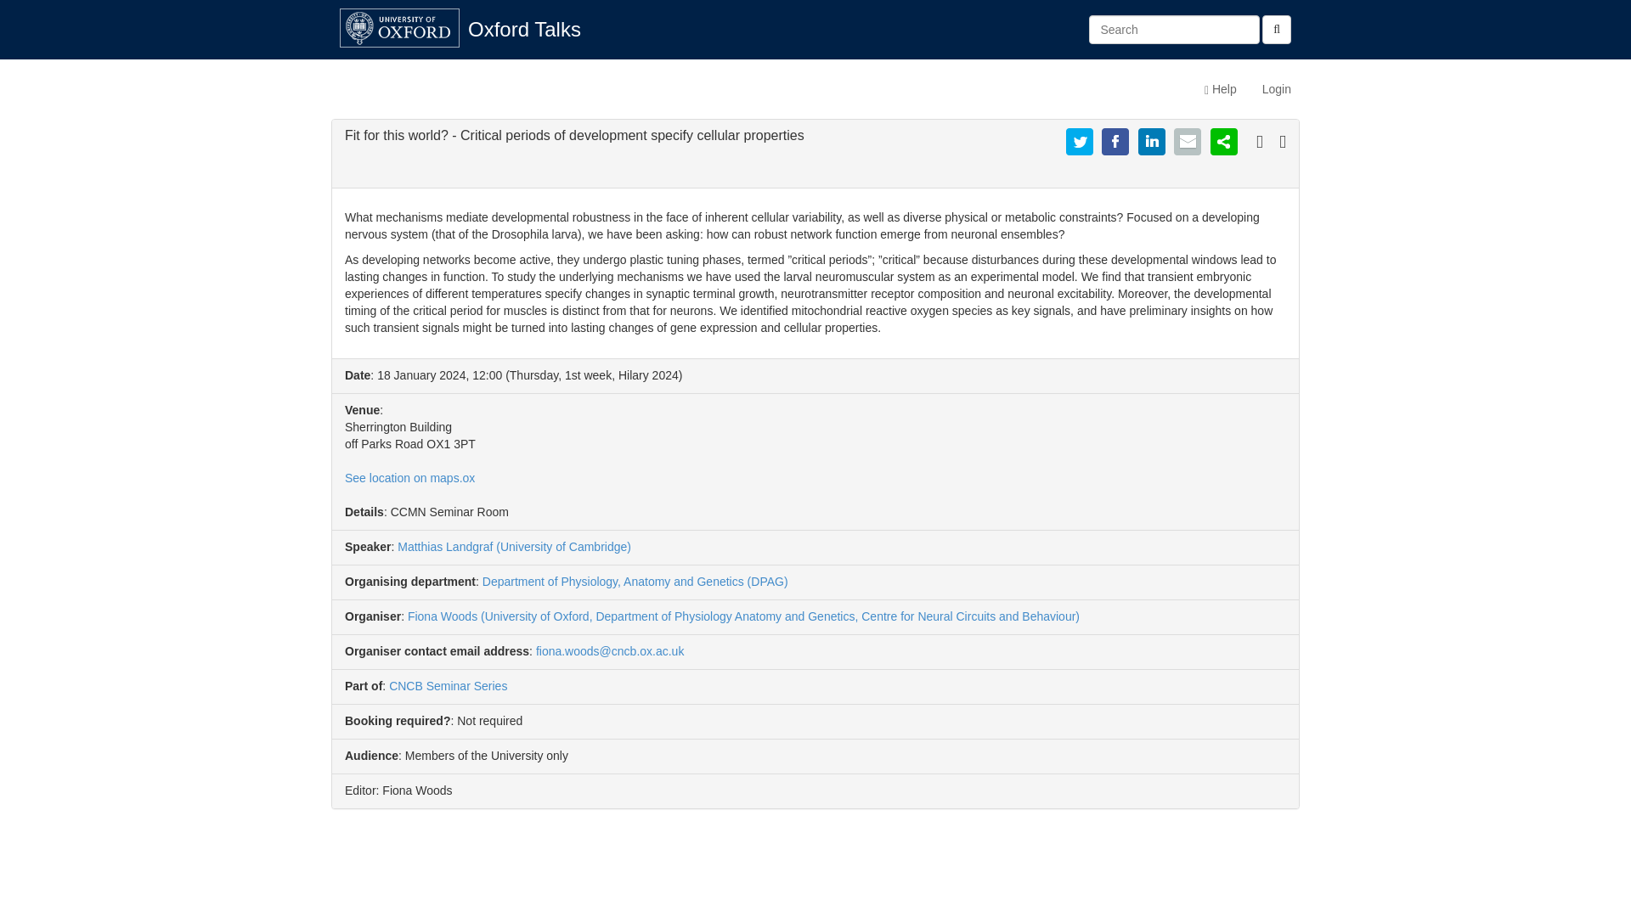 The height and width of the screenshot is (917, 1631). What do you see at coordinates (409, 478) in the screenshot?
I see `See location on maps.ox` at bounding box center [409, 478].